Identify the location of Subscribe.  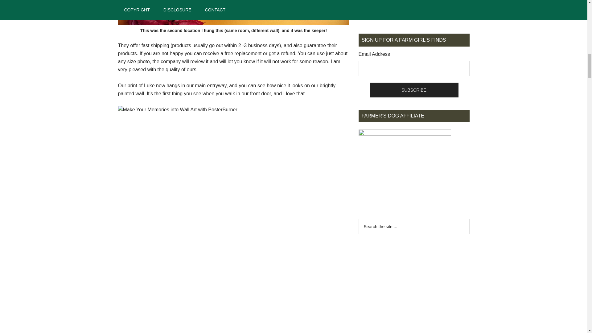
(414, 90).